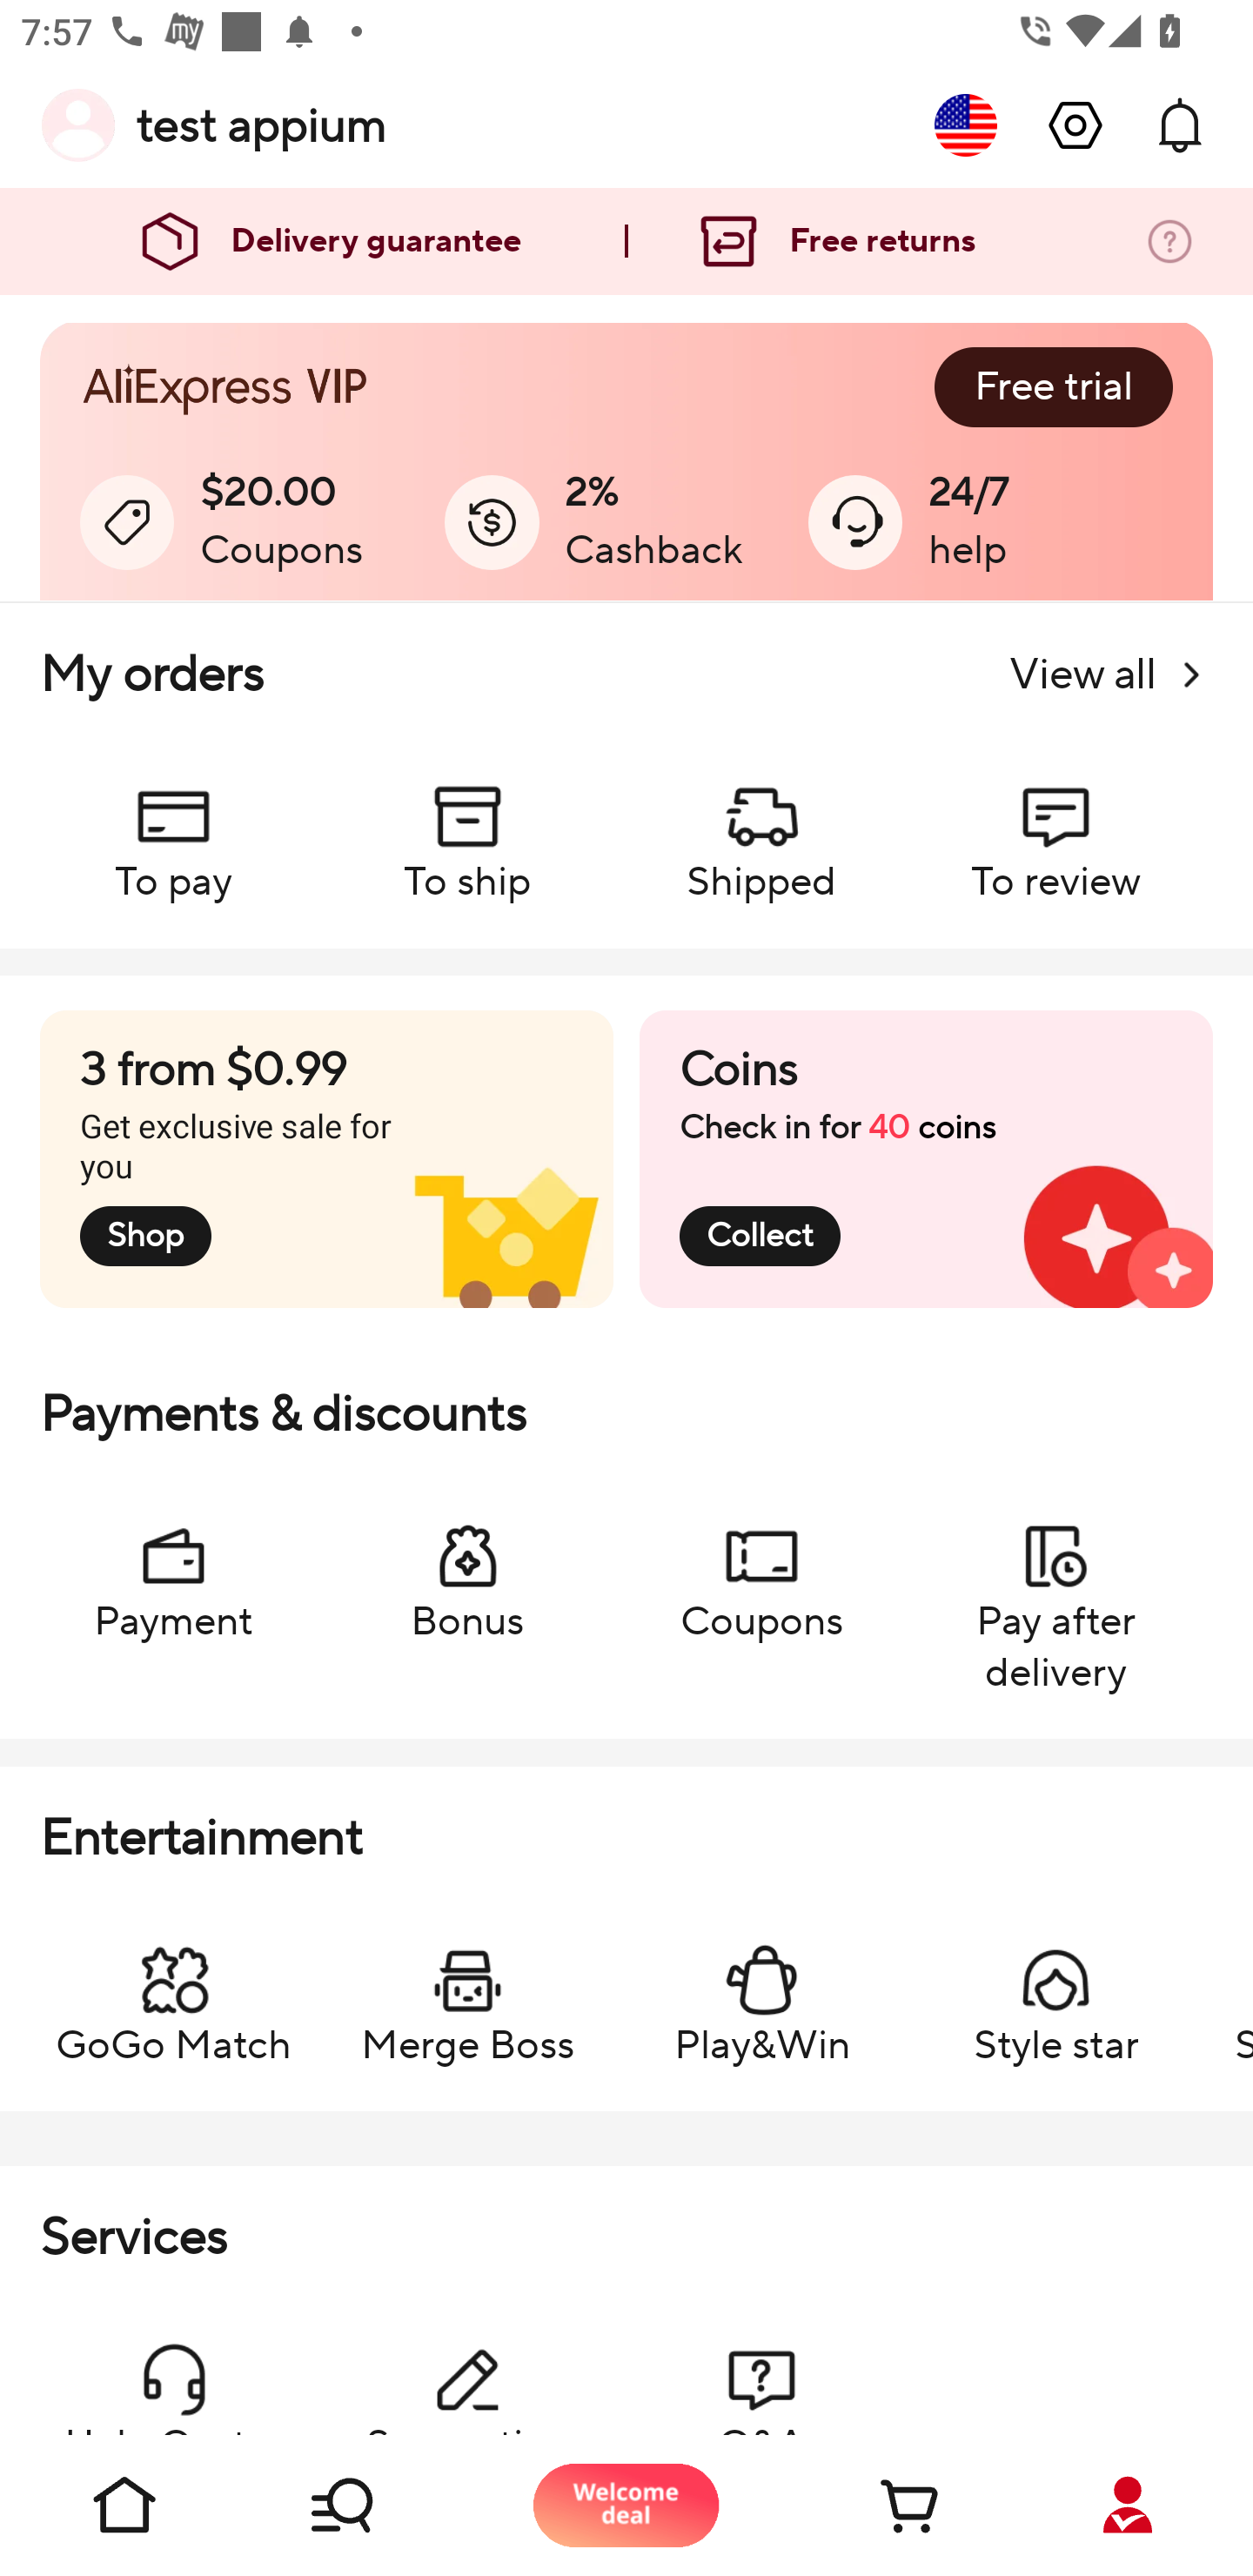 This screenshot has height=2576, width=1253. What do you see at coordinates (761, 2372) in the screenshot?
I see `Q&A` at bounding box center [761, 2372].